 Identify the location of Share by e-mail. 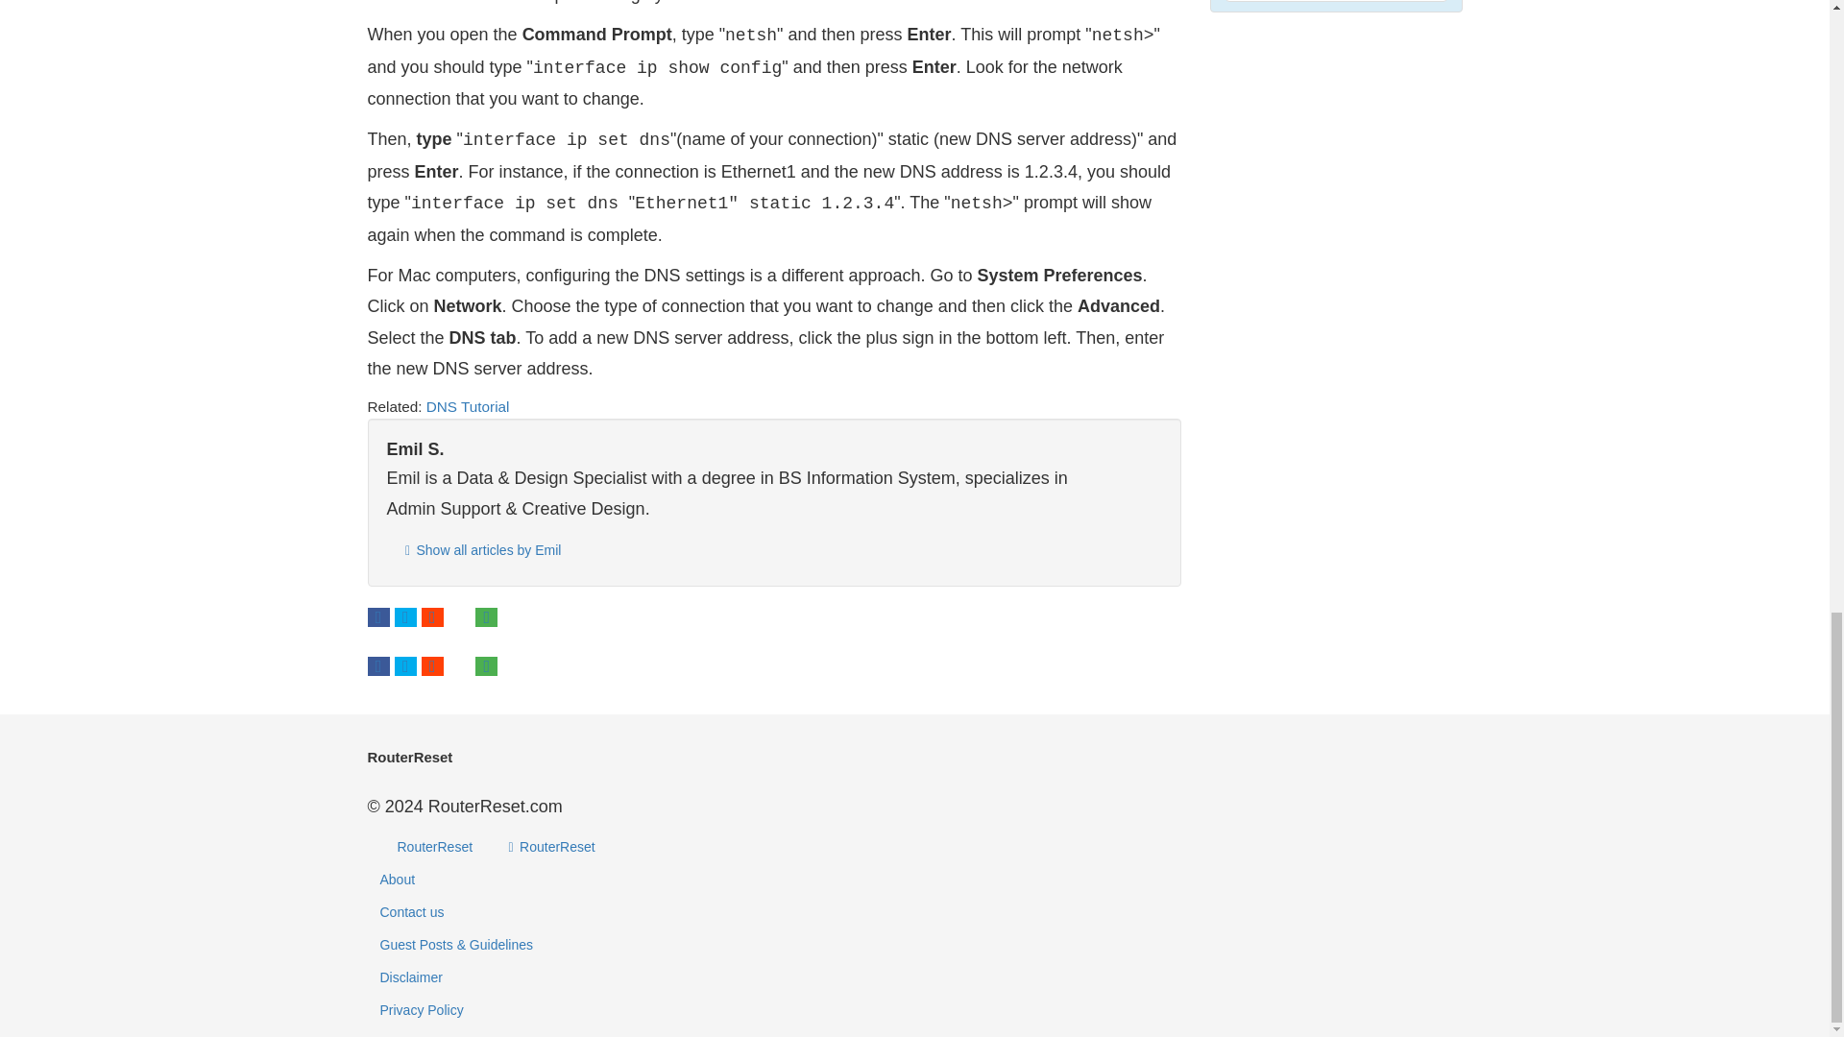
(486, 666).